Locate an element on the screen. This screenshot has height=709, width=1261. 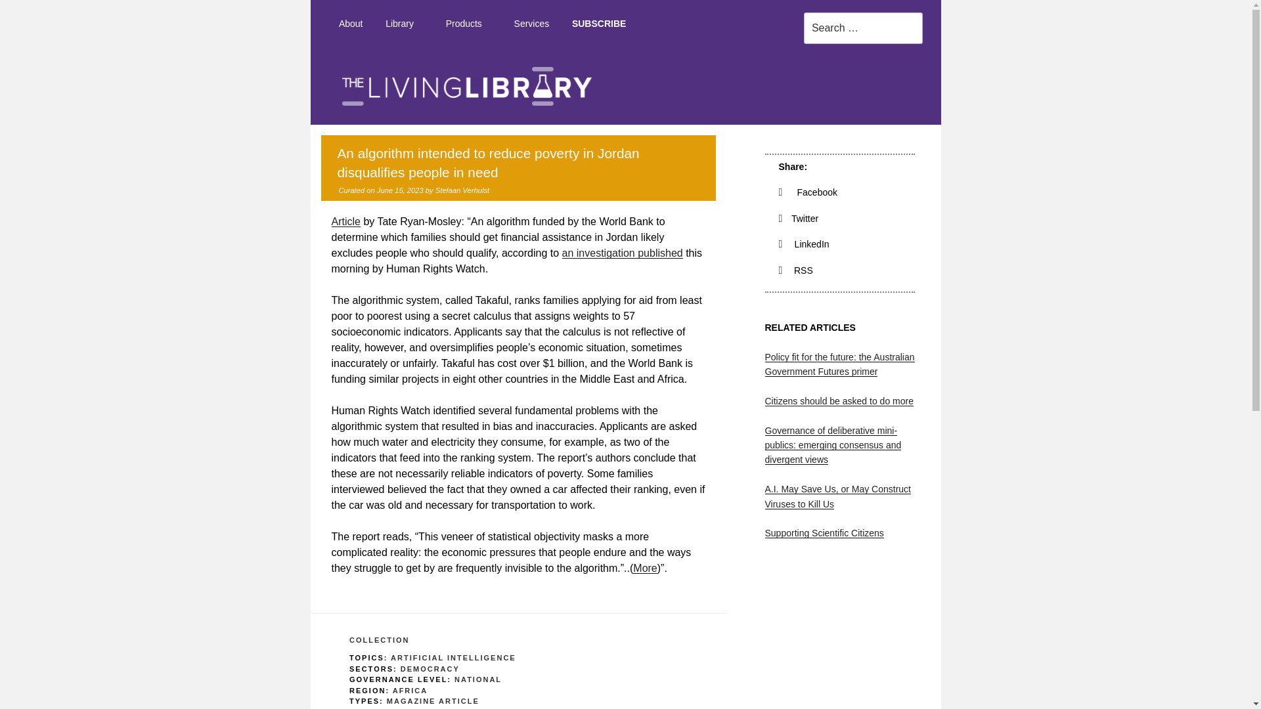
Library is located at coordinates (405, 24).